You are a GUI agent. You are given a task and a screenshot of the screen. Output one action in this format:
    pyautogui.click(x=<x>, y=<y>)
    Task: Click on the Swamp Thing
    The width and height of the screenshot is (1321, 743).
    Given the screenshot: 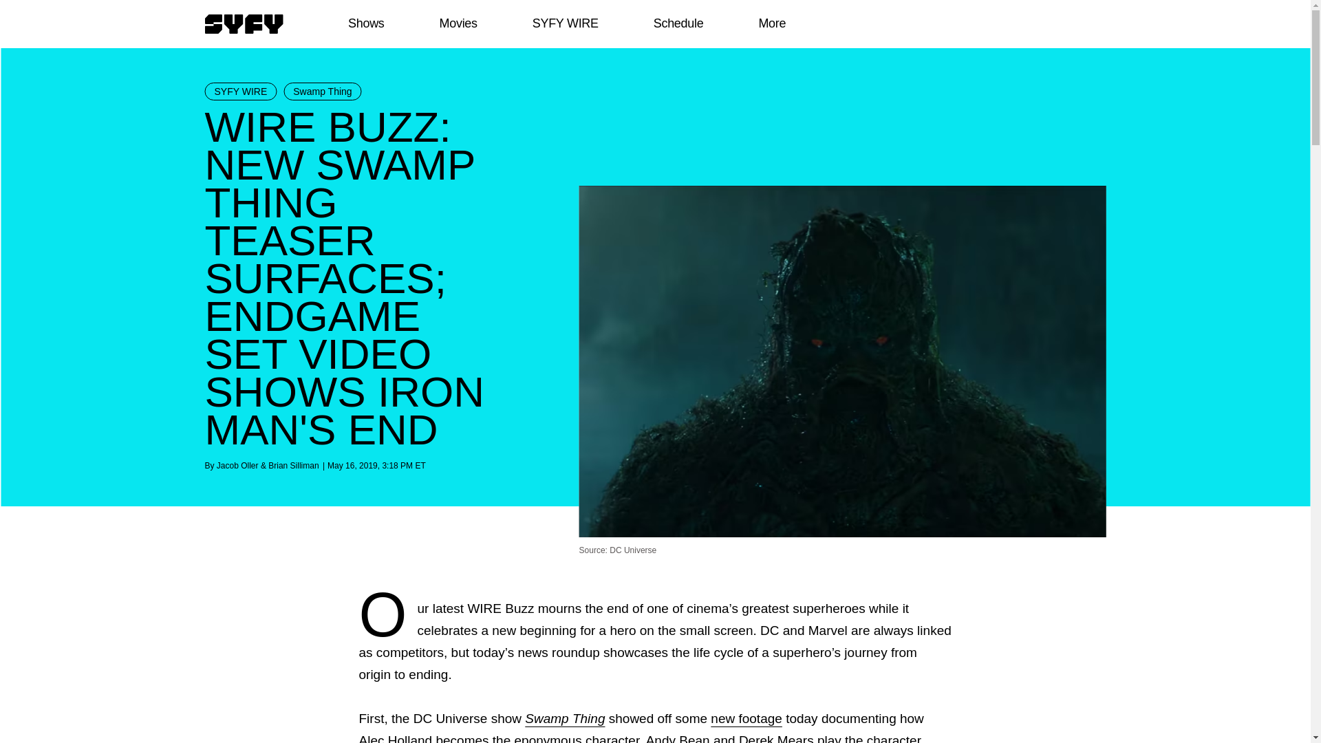 What is the action you would take?
    pyautogui.click(x=564, y=718)
    